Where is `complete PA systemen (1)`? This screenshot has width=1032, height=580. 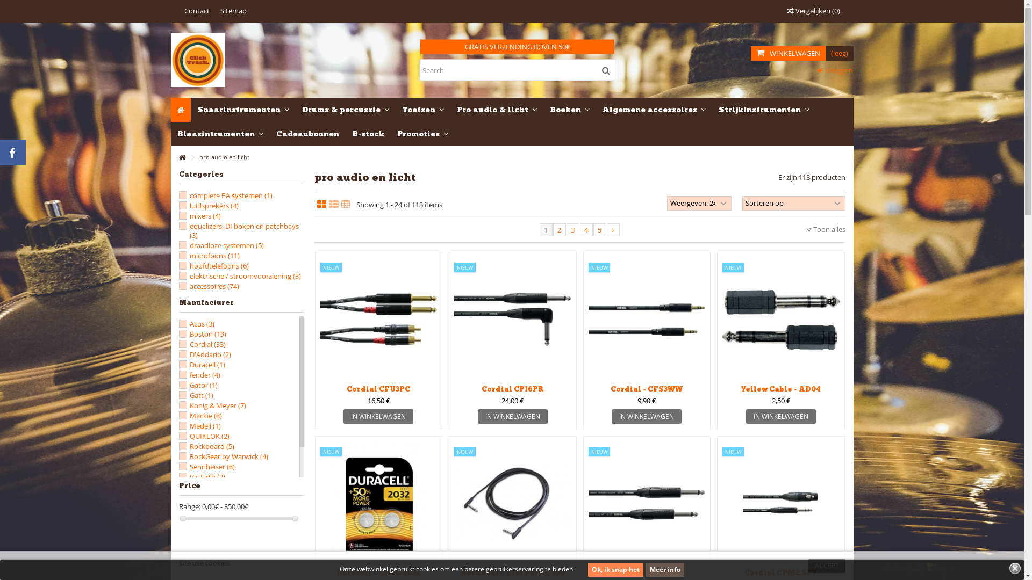 complete PA systemen (1) is located at coordinates (231, 195).